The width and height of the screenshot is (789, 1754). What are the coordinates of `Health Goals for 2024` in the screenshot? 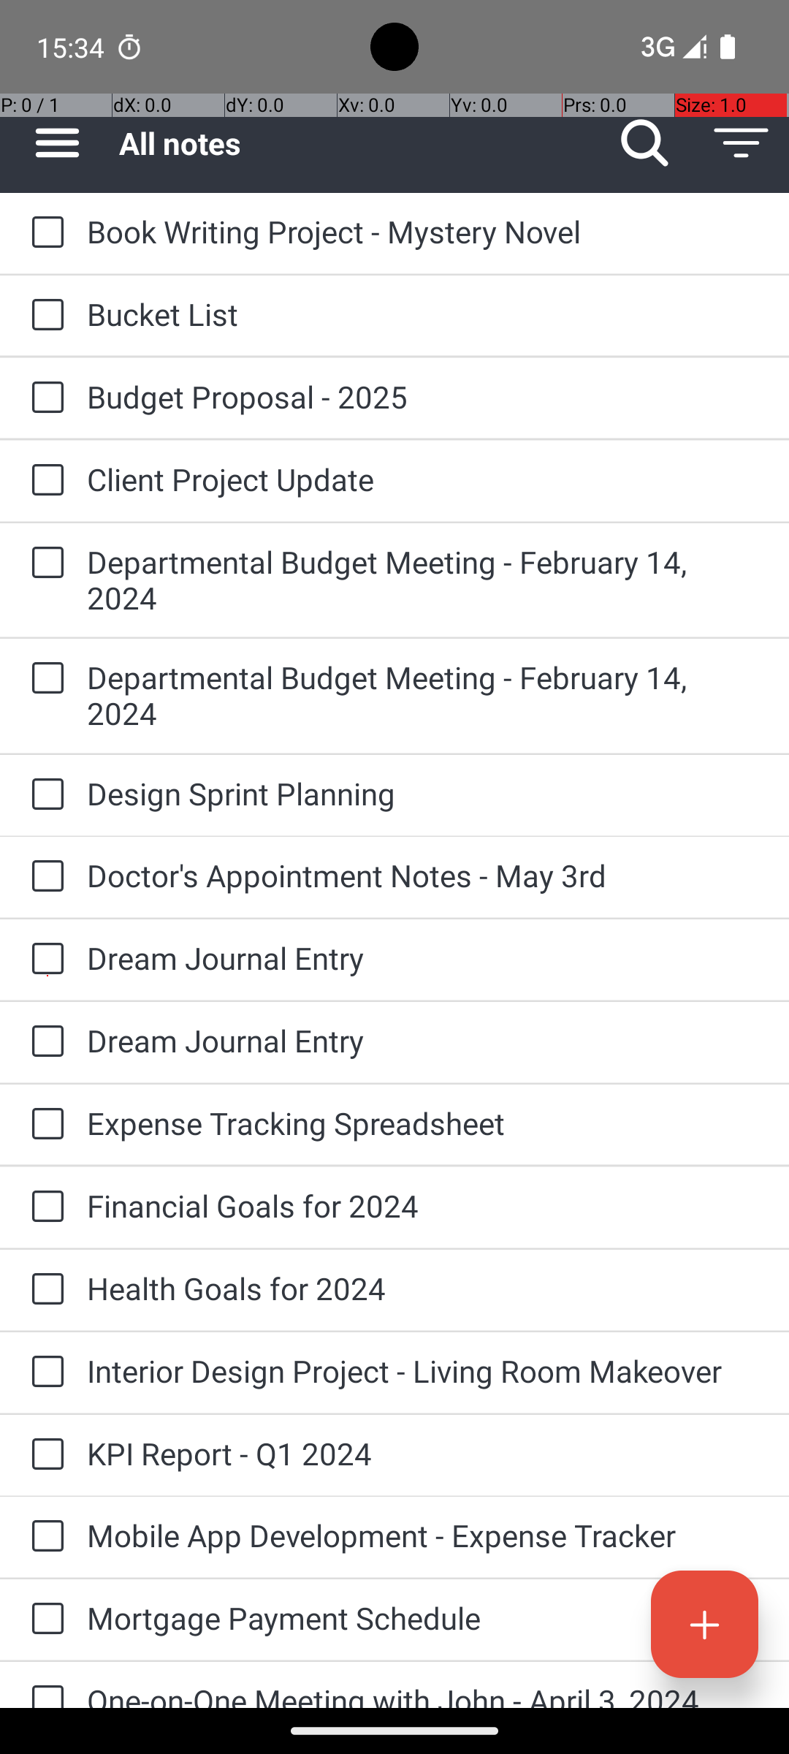 It's located at (424, 1288).